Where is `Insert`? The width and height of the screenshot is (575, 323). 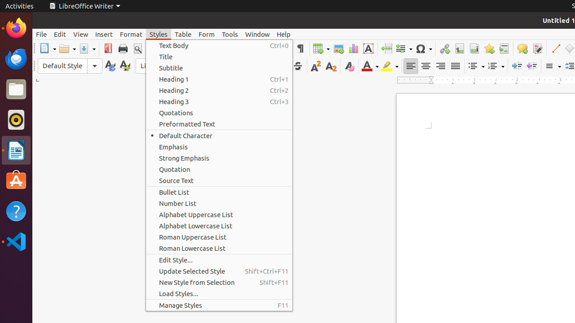 Insert is located at coordinates (104, 34).